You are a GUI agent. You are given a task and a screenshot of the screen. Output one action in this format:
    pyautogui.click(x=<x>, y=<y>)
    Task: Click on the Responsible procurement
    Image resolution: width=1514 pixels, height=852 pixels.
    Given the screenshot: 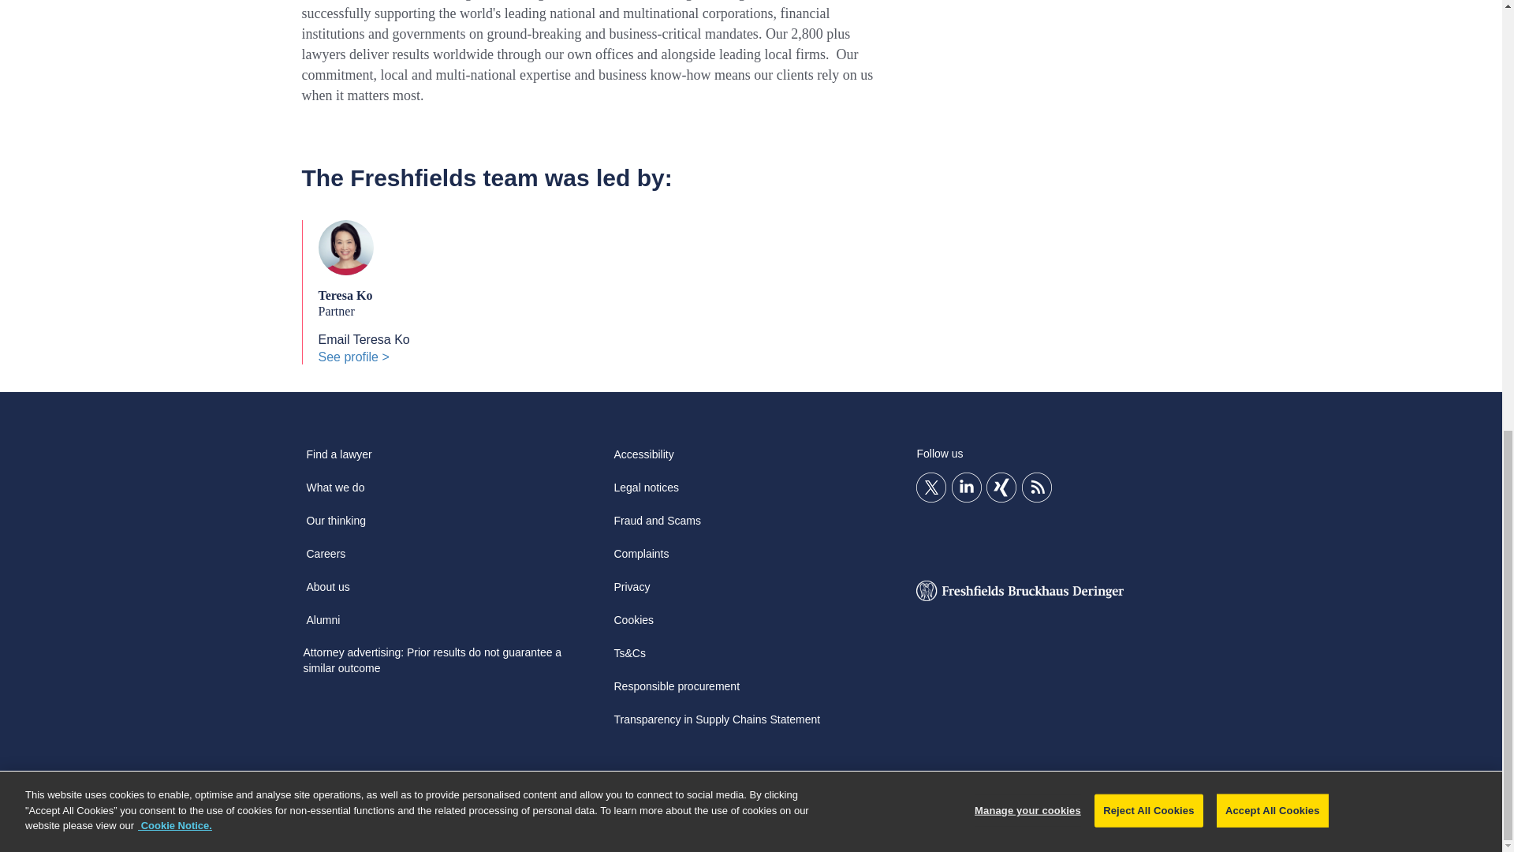 What is the action you would take?
    pyautogui.click(x=677, y=691)
    